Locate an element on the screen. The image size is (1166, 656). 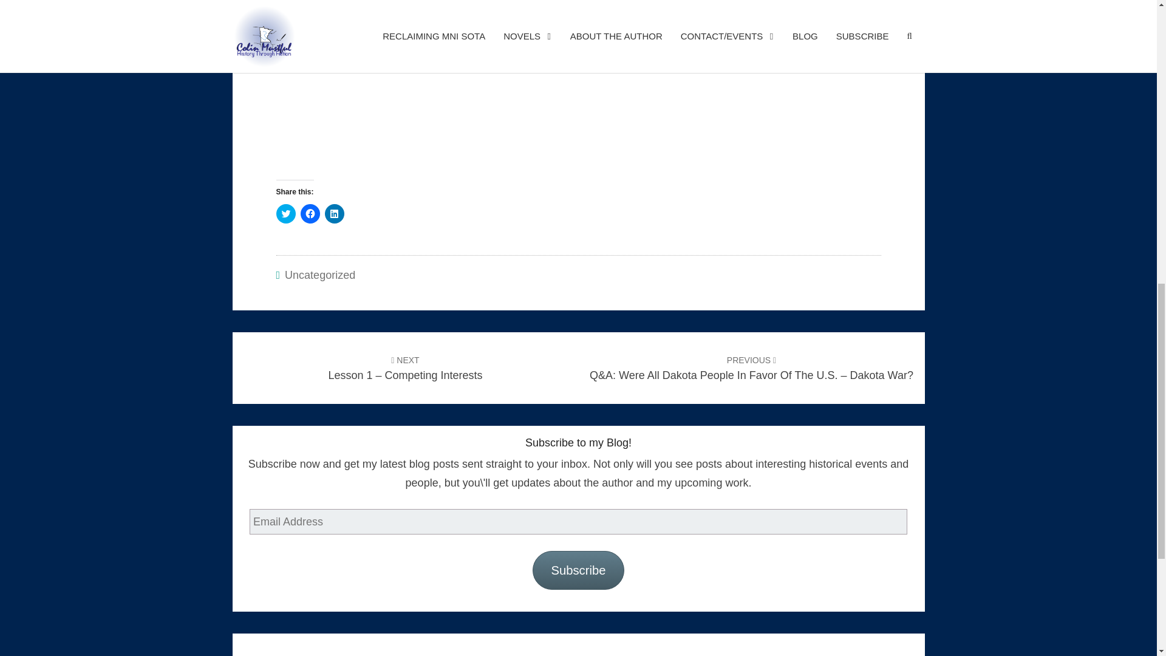
Click to share on Facebook is located at coordinates (310, 214).